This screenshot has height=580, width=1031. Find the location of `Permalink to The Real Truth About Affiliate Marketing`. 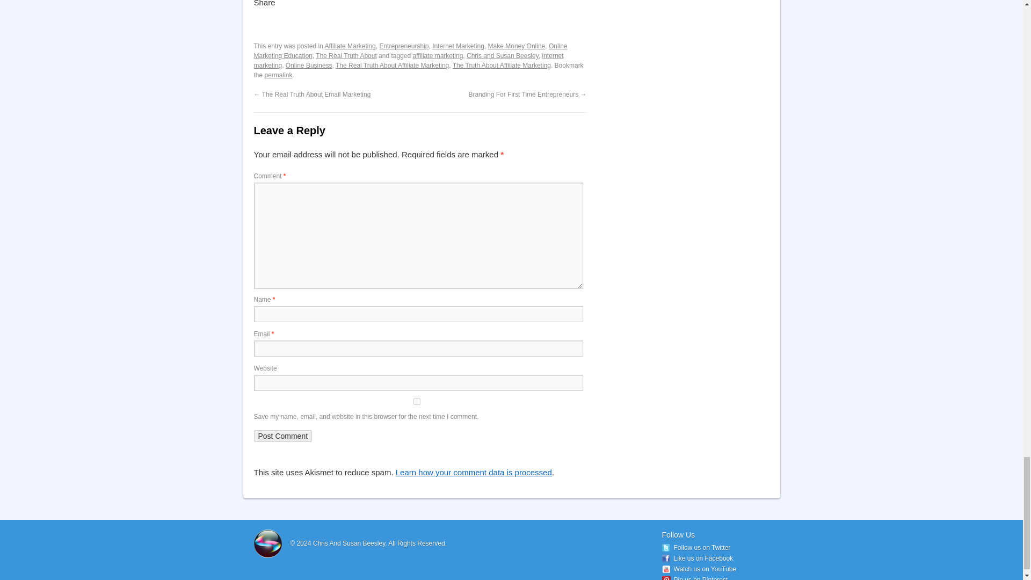

Permalink to The Real Truth About Affiliate Marketing is located at coordinates (279, 75).